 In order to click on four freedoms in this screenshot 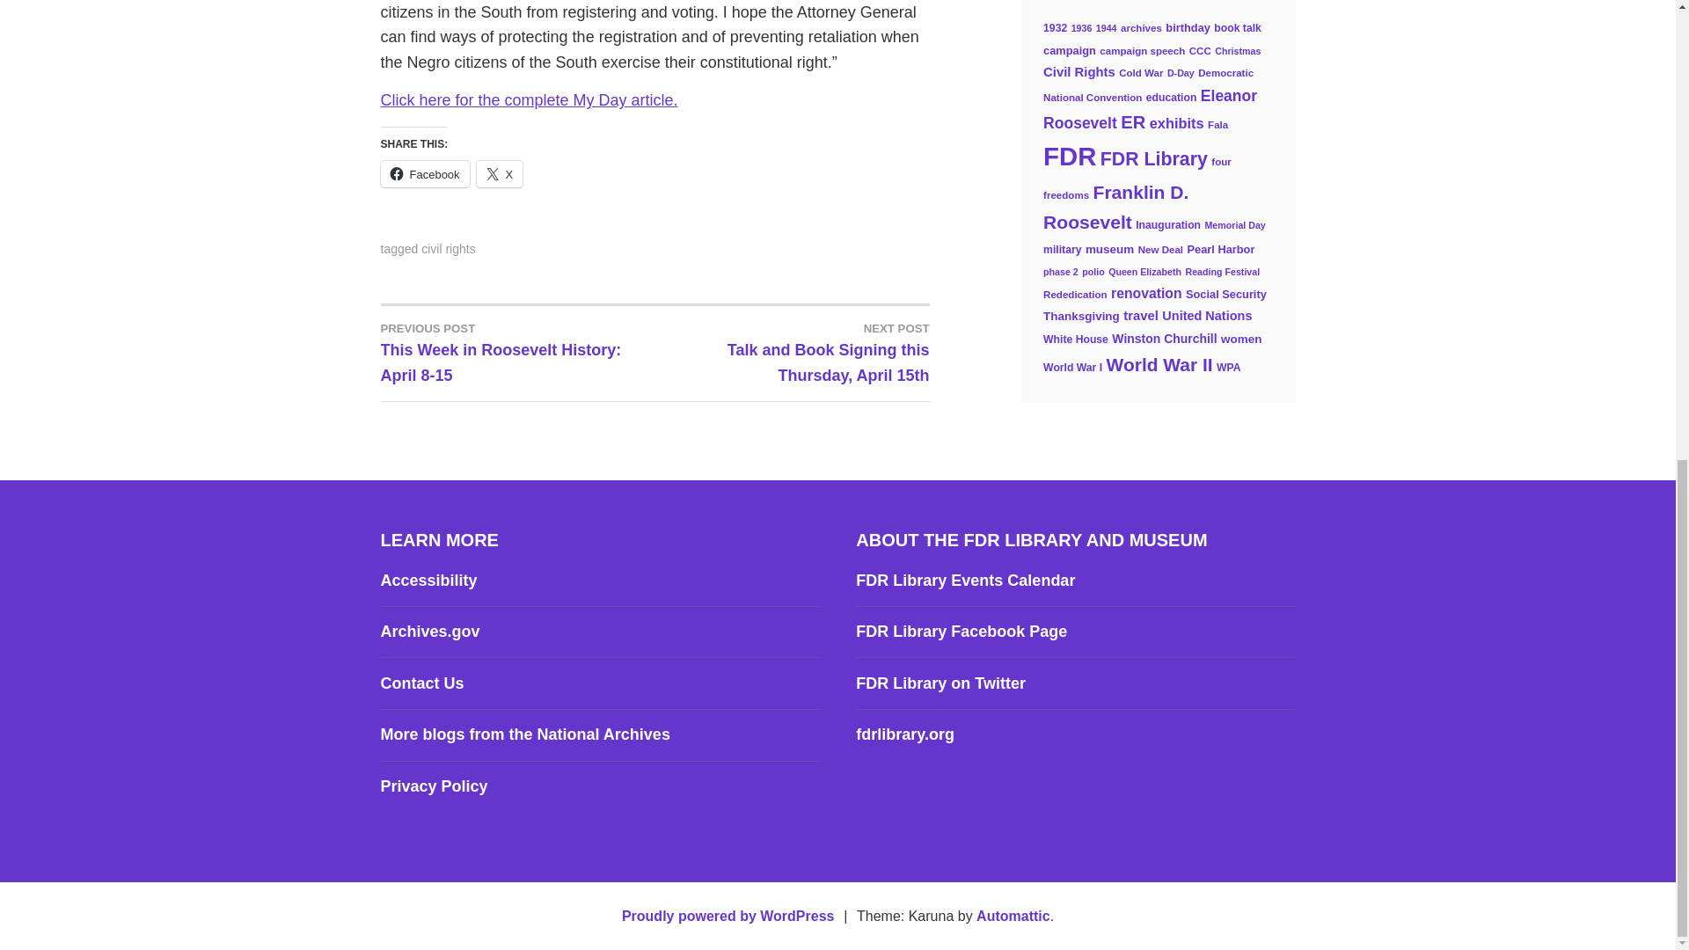, I will do `click(1137, 178)`.